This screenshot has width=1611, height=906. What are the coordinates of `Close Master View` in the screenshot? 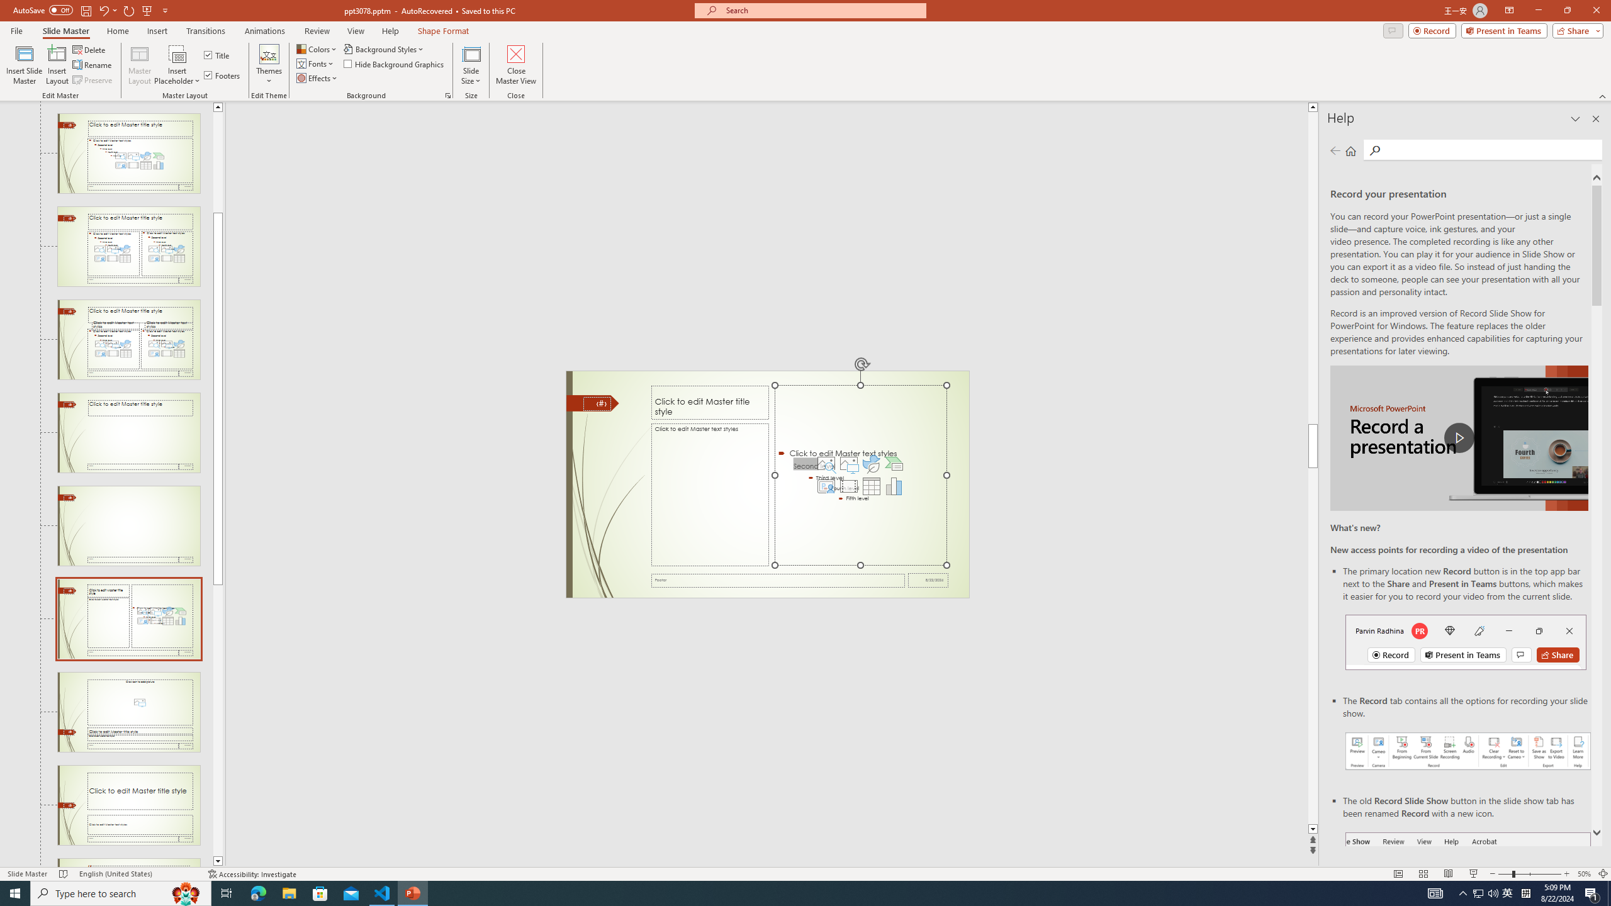 It's located at (516, 65).